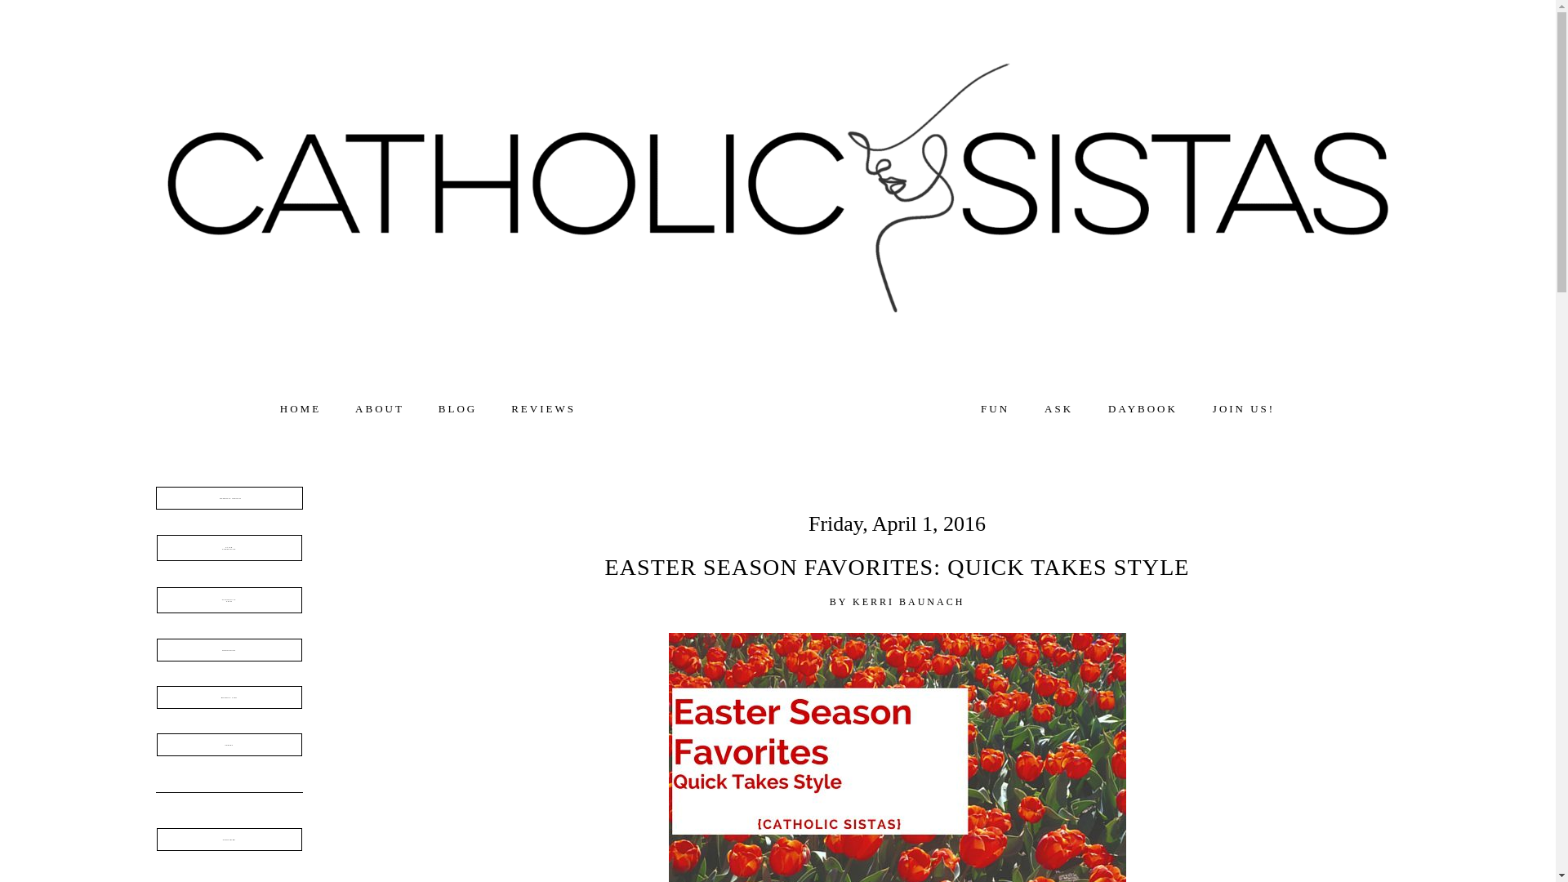 This screenshot has height=882, width=1568. What do you see at coordinates (542, 408) in the screenshot?
I see `FUN` at bounding box center [542, 408].